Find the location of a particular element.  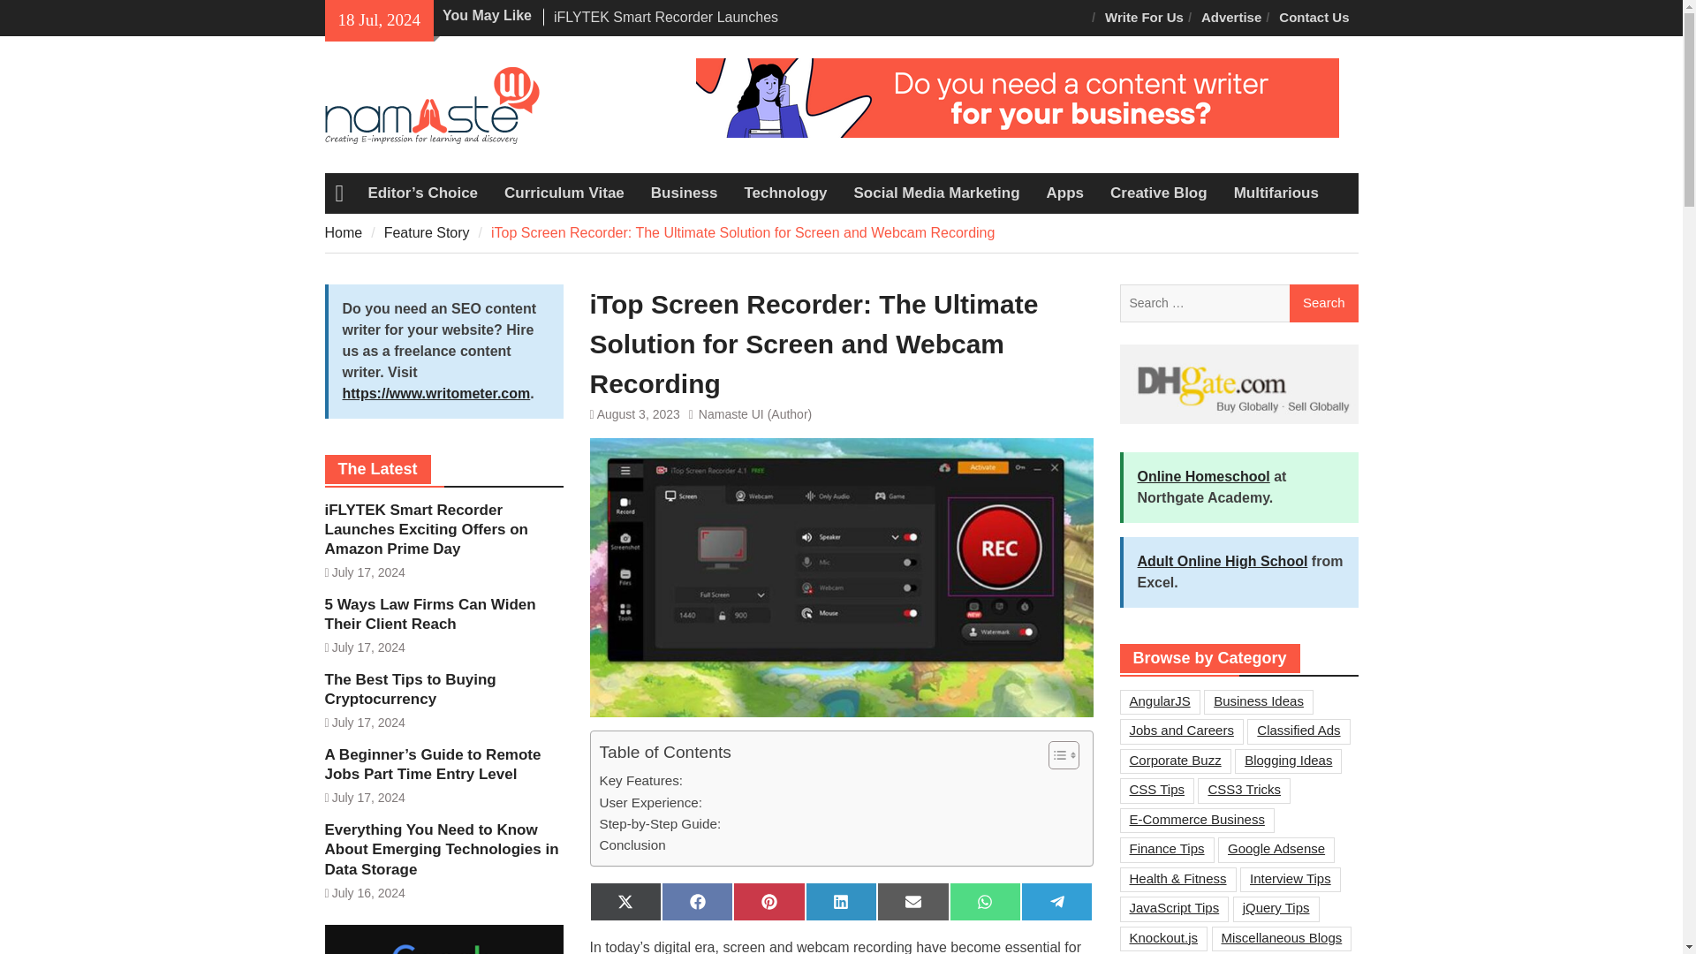

Feature Story is located at coordinates (427, 231).